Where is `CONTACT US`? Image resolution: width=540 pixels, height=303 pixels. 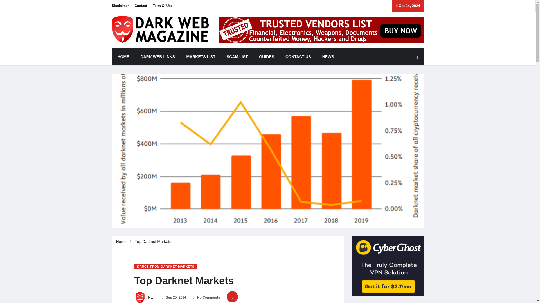
CONTACT US is located at coordinates (298, 57).